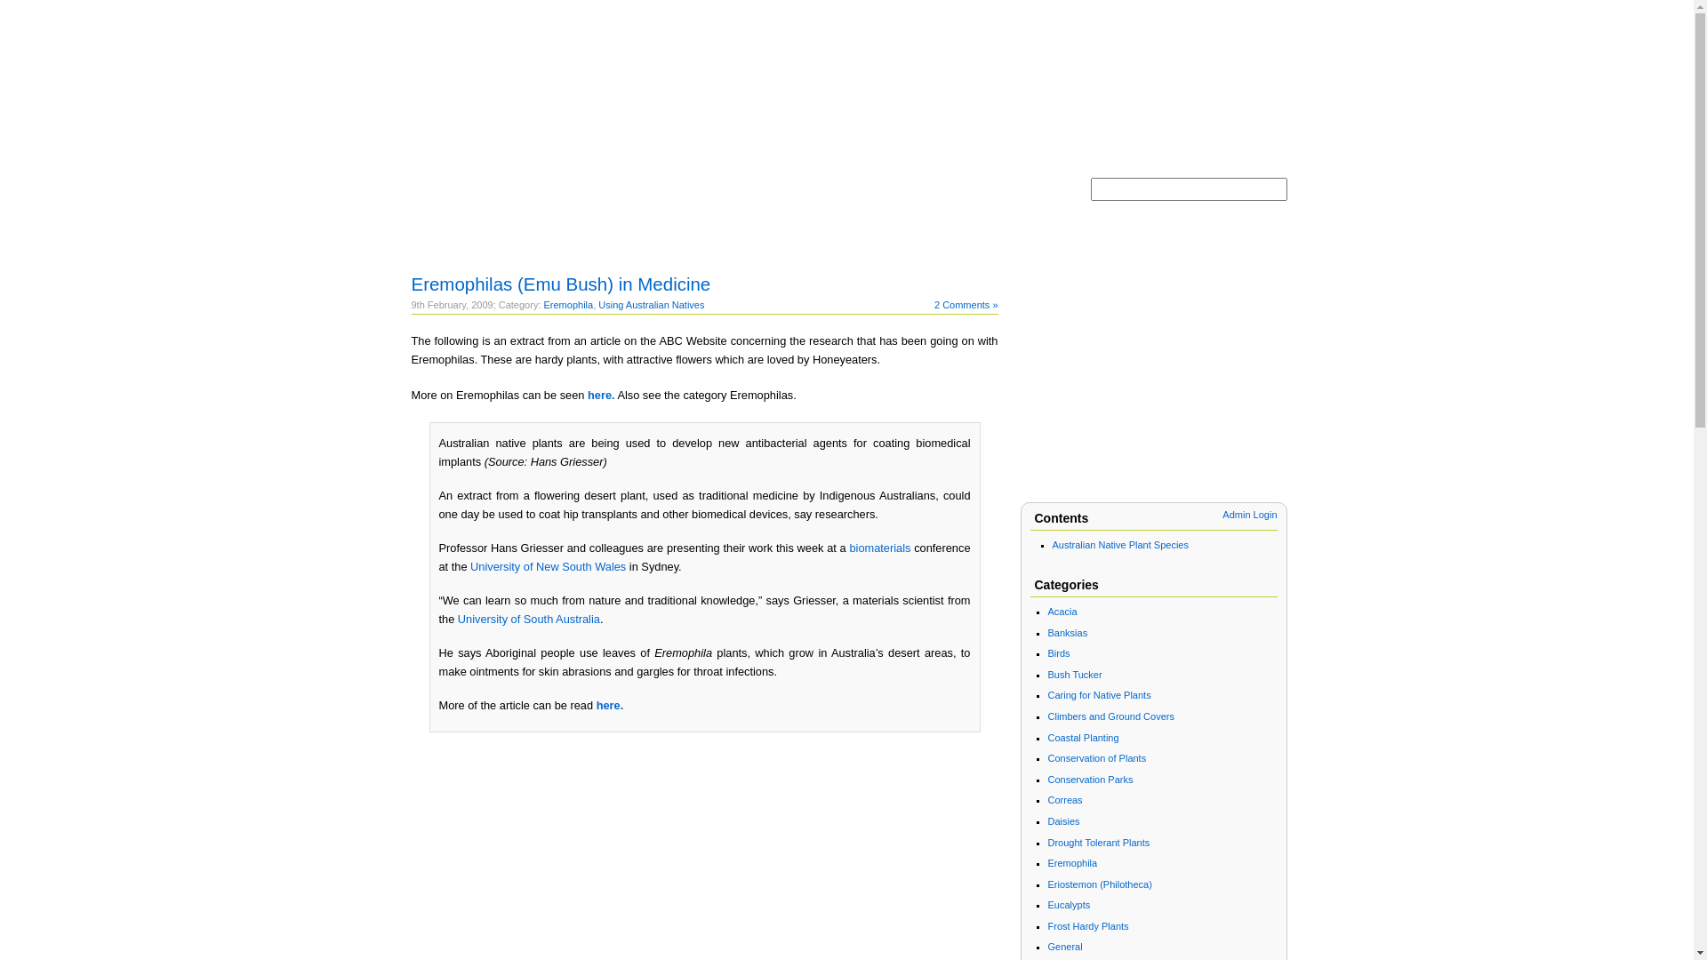 The width and height of the screenshot is (1707, 960). I want to click on Drought Tolerant Plants, so click(1099, 843).